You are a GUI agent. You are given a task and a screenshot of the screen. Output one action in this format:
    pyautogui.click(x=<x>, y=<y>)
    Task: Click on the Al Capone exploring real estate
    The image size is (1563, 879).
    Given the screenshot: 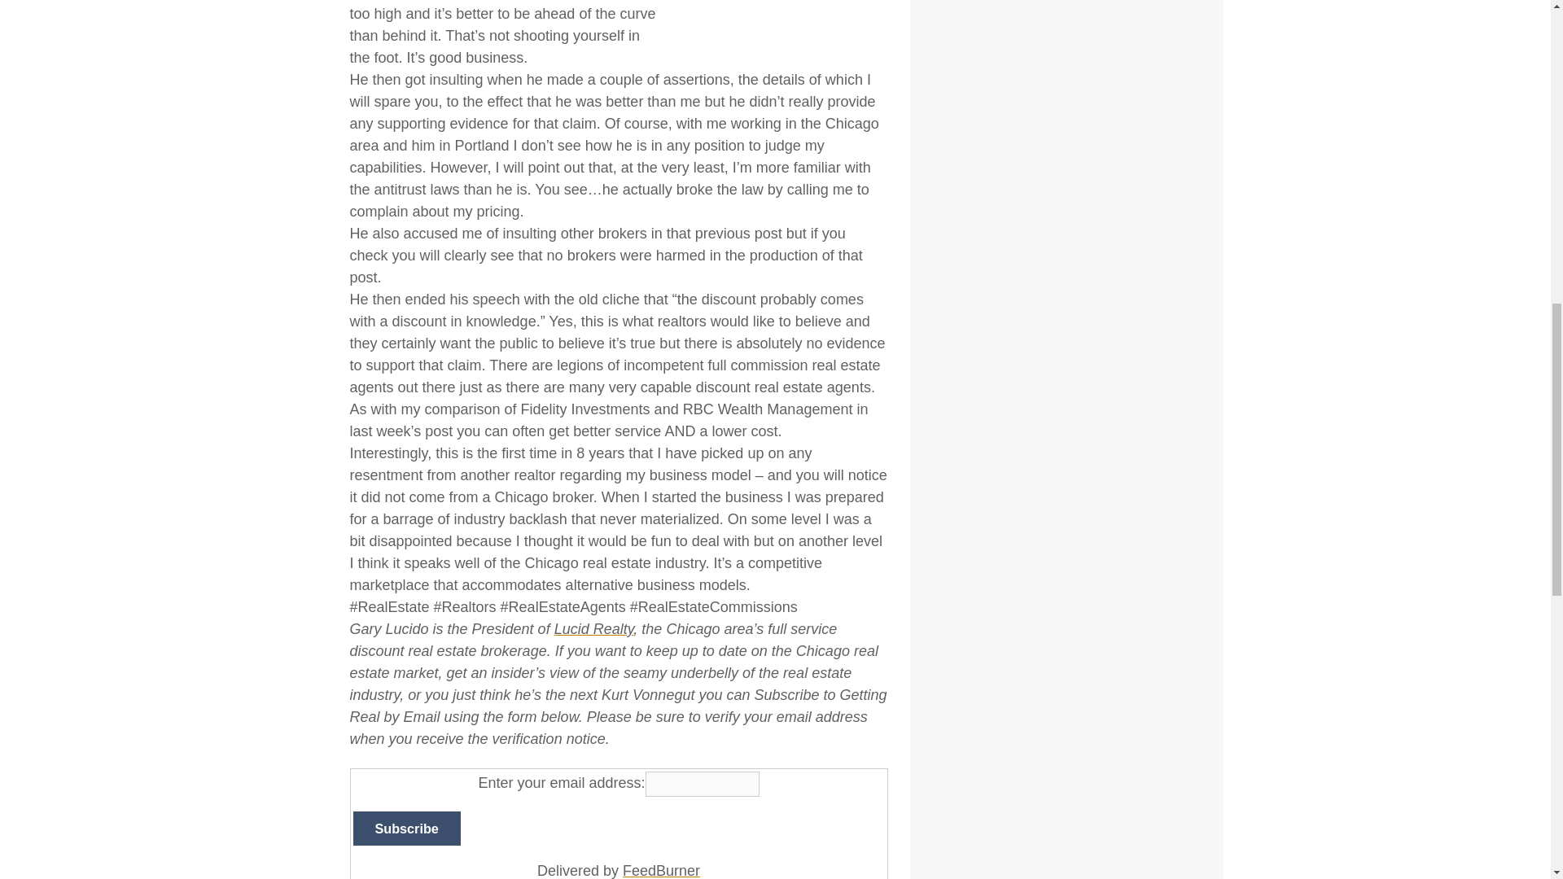 What is the action you would take?
    pyautogui.click(x=786, y=23)
    